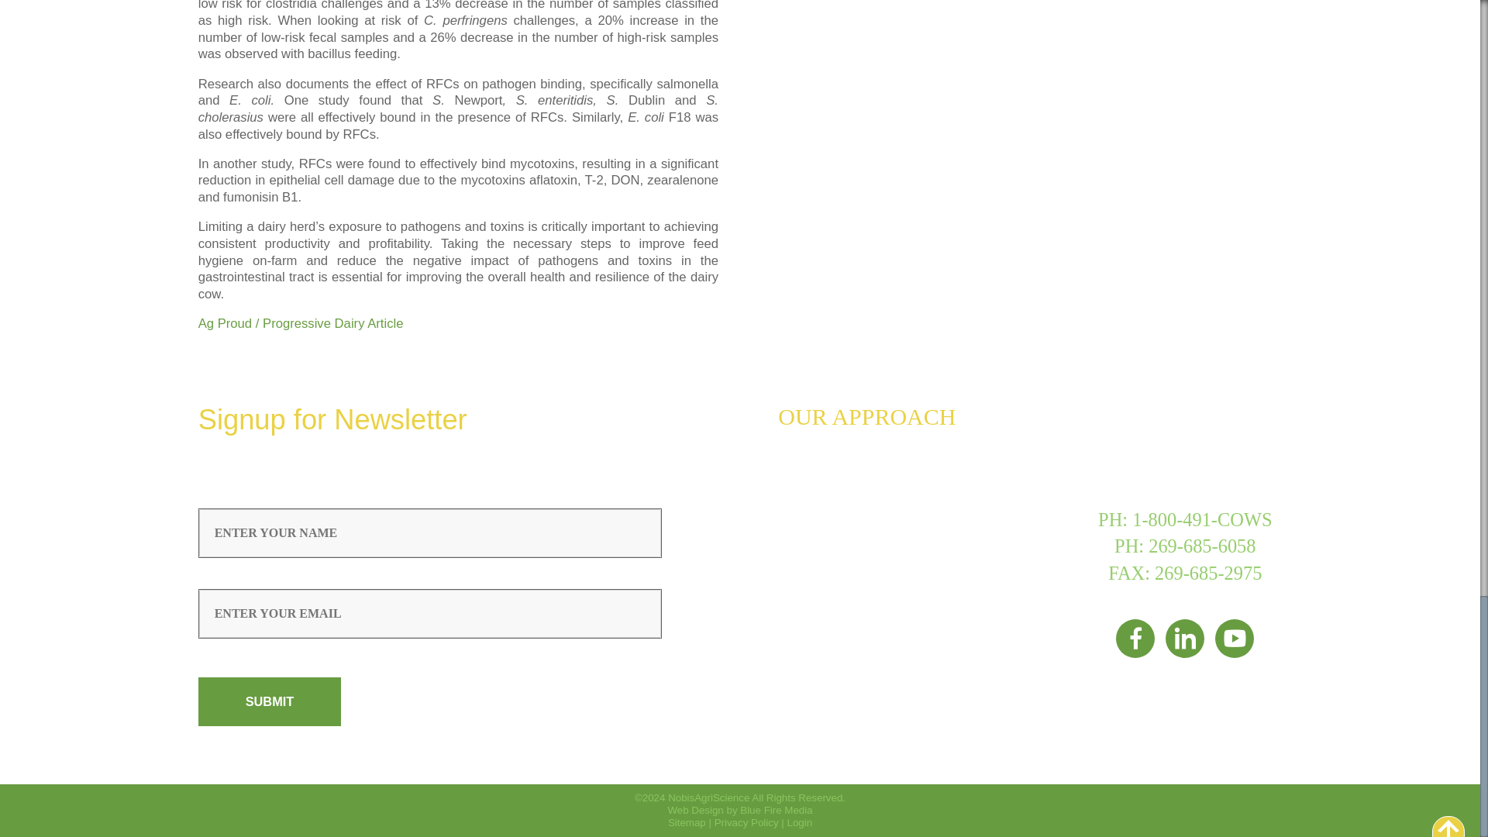  What do you see at coordinates (827, 490) in the screenshot?
I see `TRACKING` at bounding box center [827, 490].